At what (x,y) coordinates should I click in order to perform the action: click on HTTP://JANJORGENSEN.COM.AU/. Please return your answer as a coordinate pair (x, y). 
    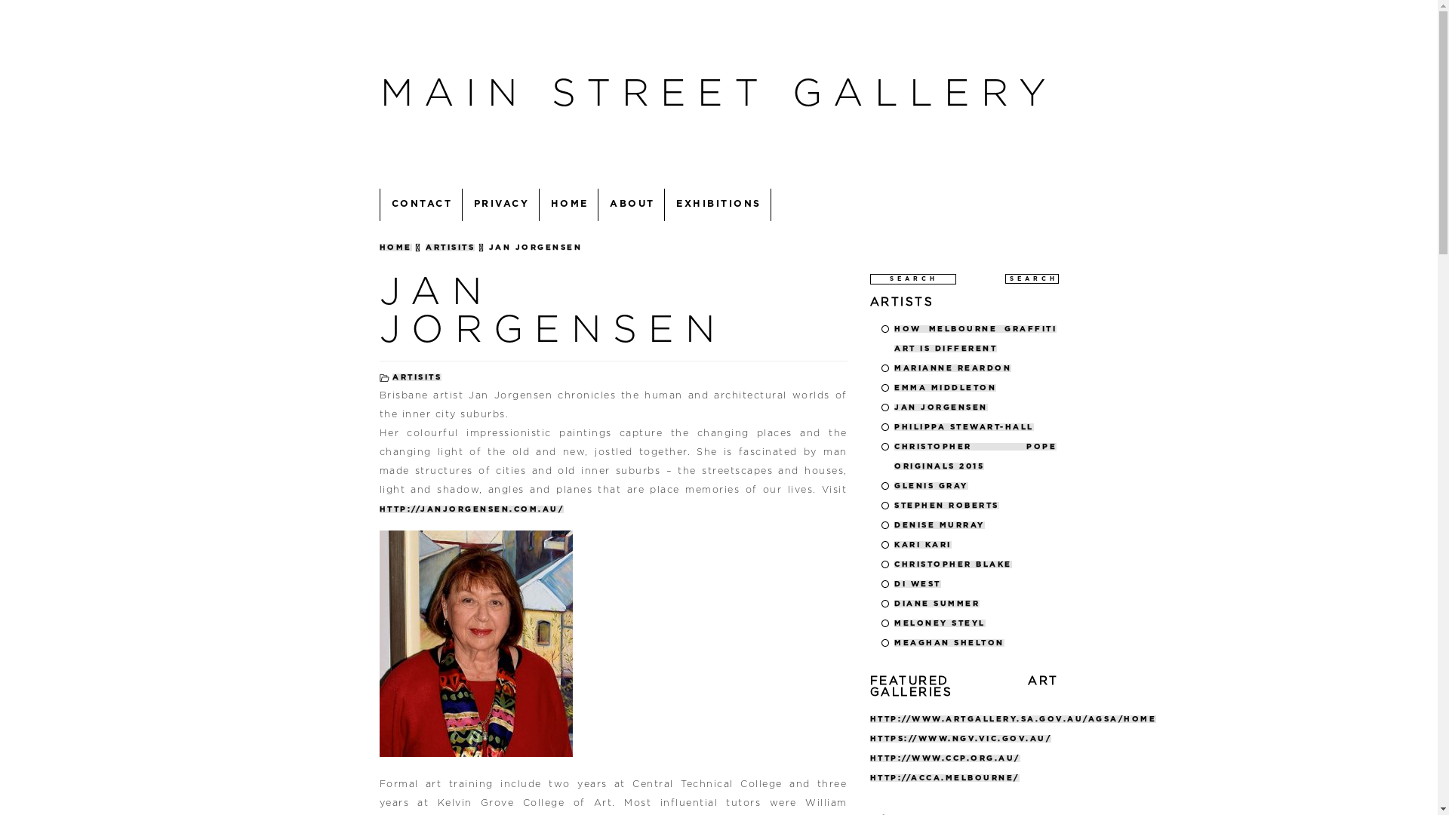
    Looking at the image, I should click on (471, 509).